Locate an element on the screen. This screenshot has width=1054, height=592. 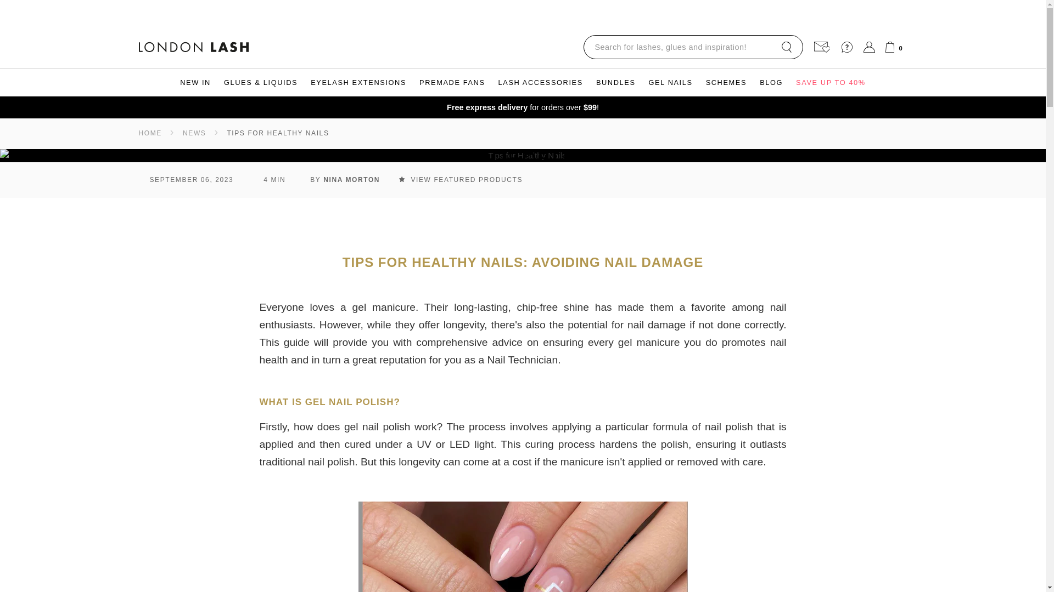
GEL NAILS is located at coordinates (671, 83).